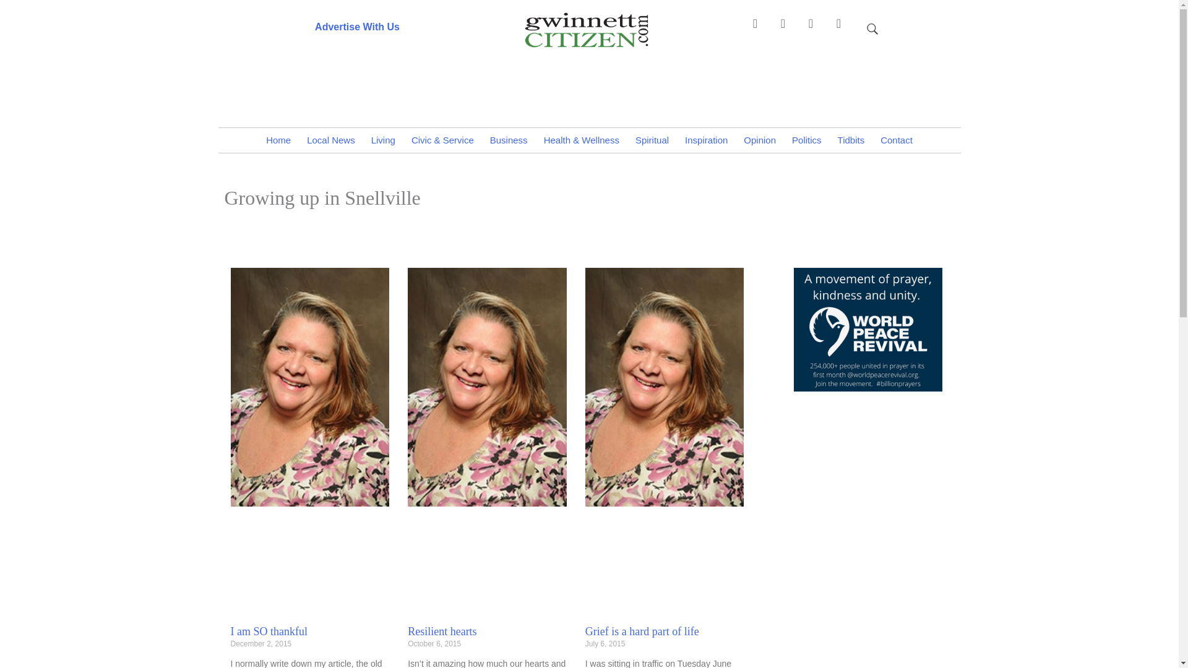  What do you see at coordinates (509, 140) in the screenshot?
I see `Business` at bounding box center [509, 140].